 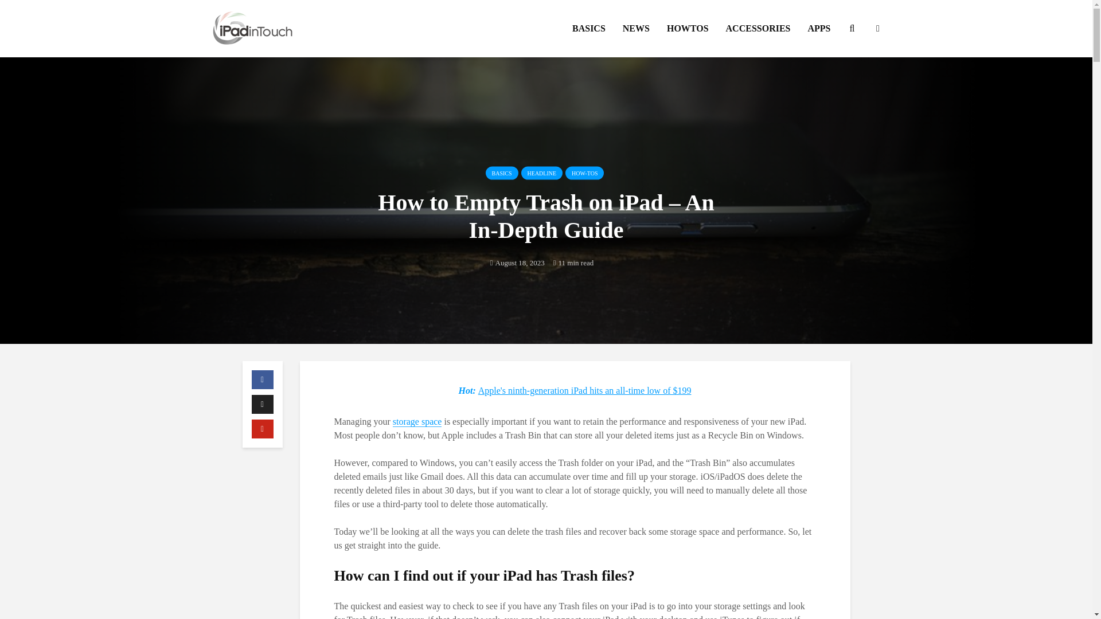 What do you see at coordinates (819, 29) in the screenshot?
I see `APPS` at bounding box center [819, 29].